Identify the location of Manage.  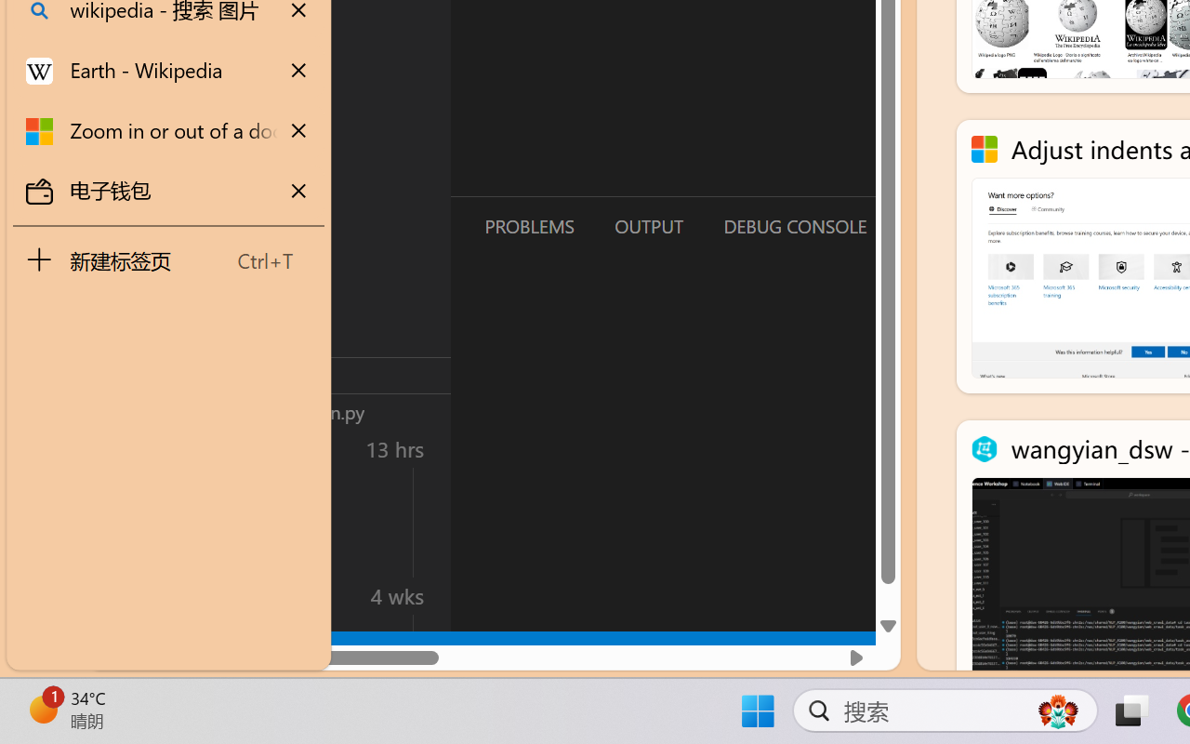
(126, 591).